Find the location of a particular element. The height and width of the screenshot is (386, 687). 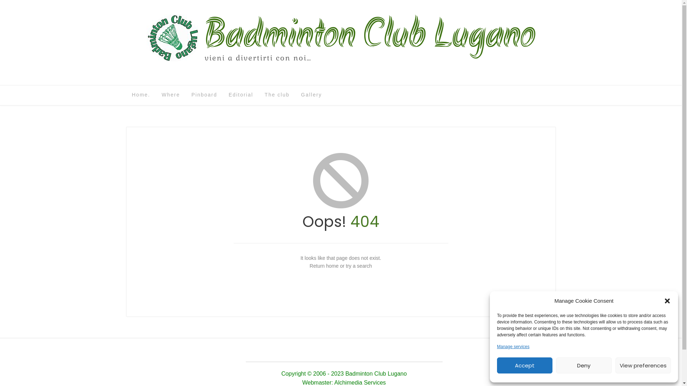

Manage services is located at coordinates (513, 347).